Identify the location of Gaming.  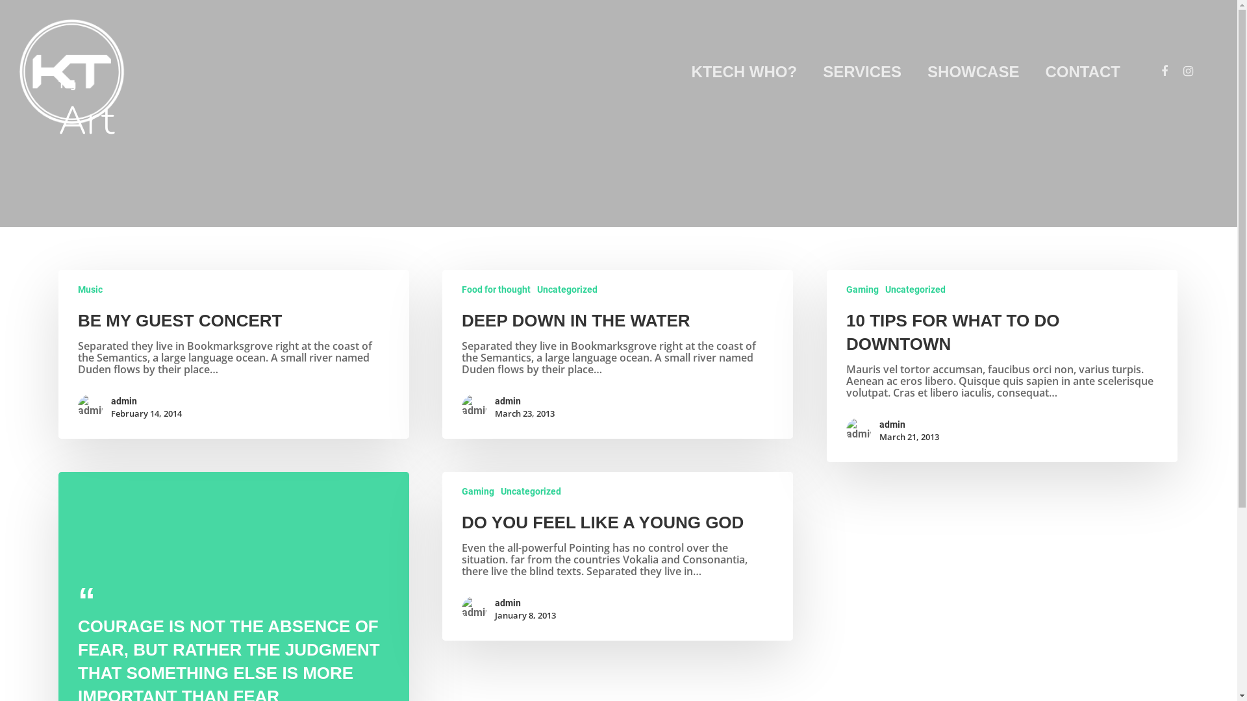
(478, 491).